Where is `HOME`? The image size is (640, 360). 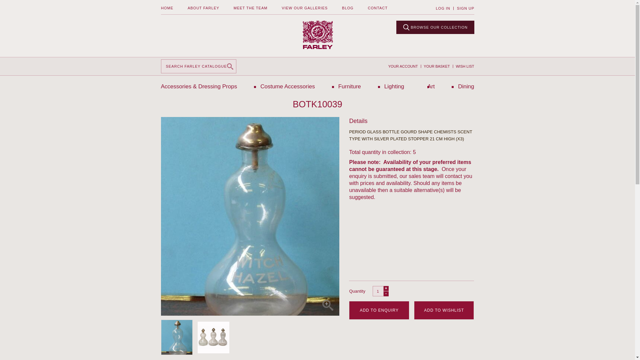
HOME is located at coordinates (167, 8).